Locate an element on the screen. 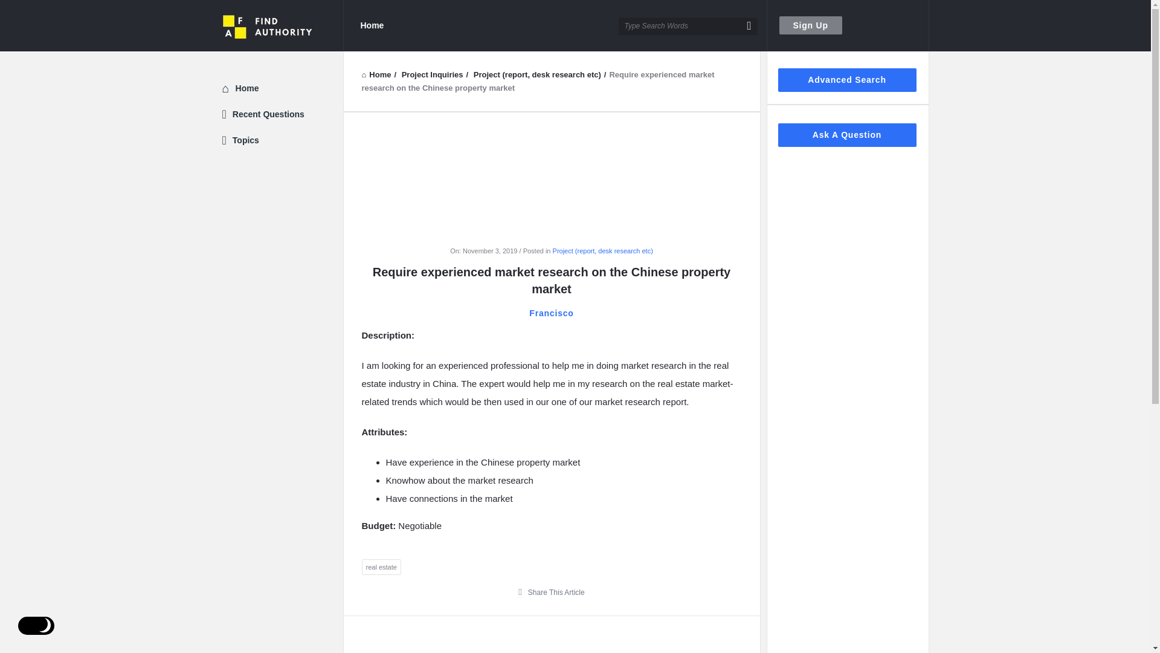 The height and width of the screenshot is (653, 1160). Topics is located at coordinates (245, 140).